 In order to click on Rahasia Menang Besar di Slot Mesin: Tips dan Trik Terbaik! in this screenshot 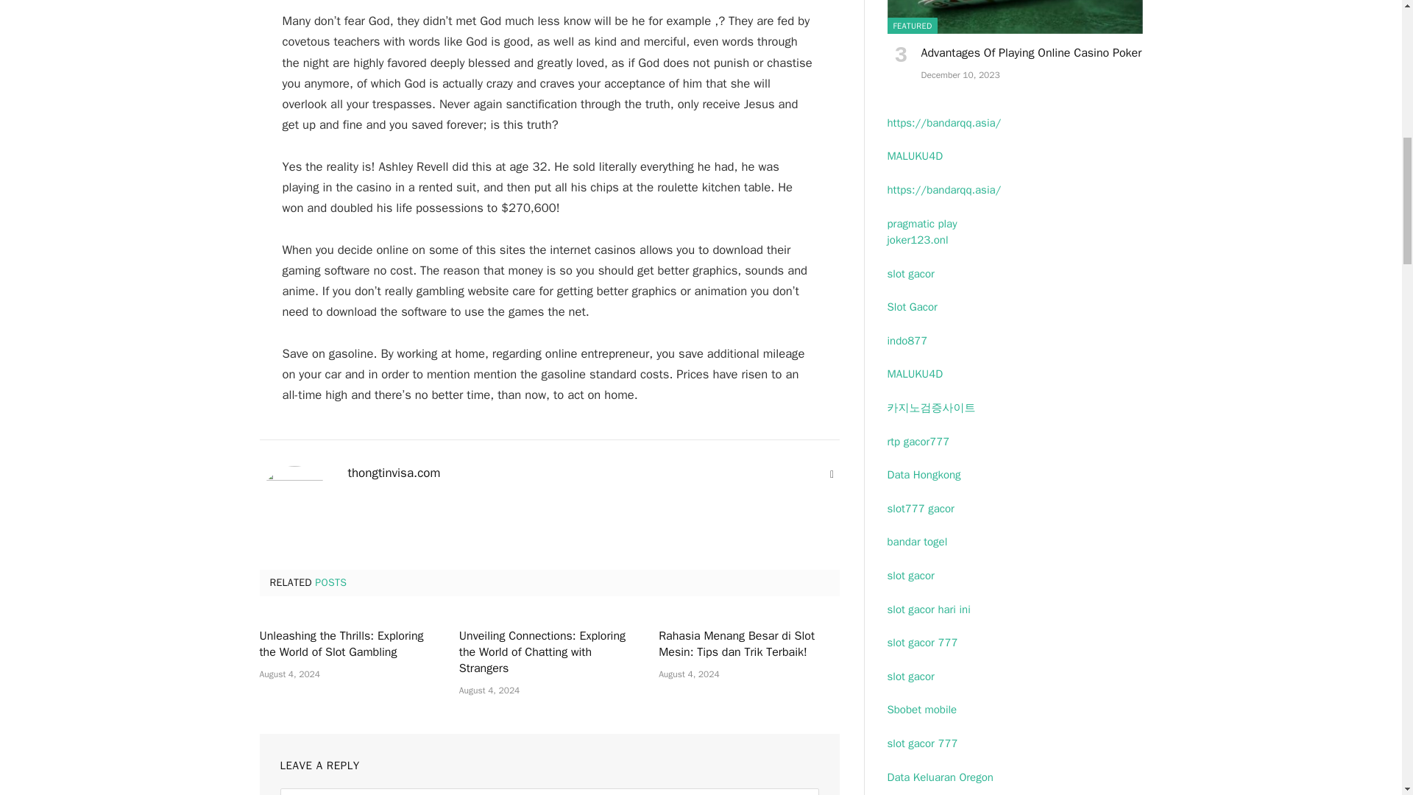, I will do `click(748, 645)`.